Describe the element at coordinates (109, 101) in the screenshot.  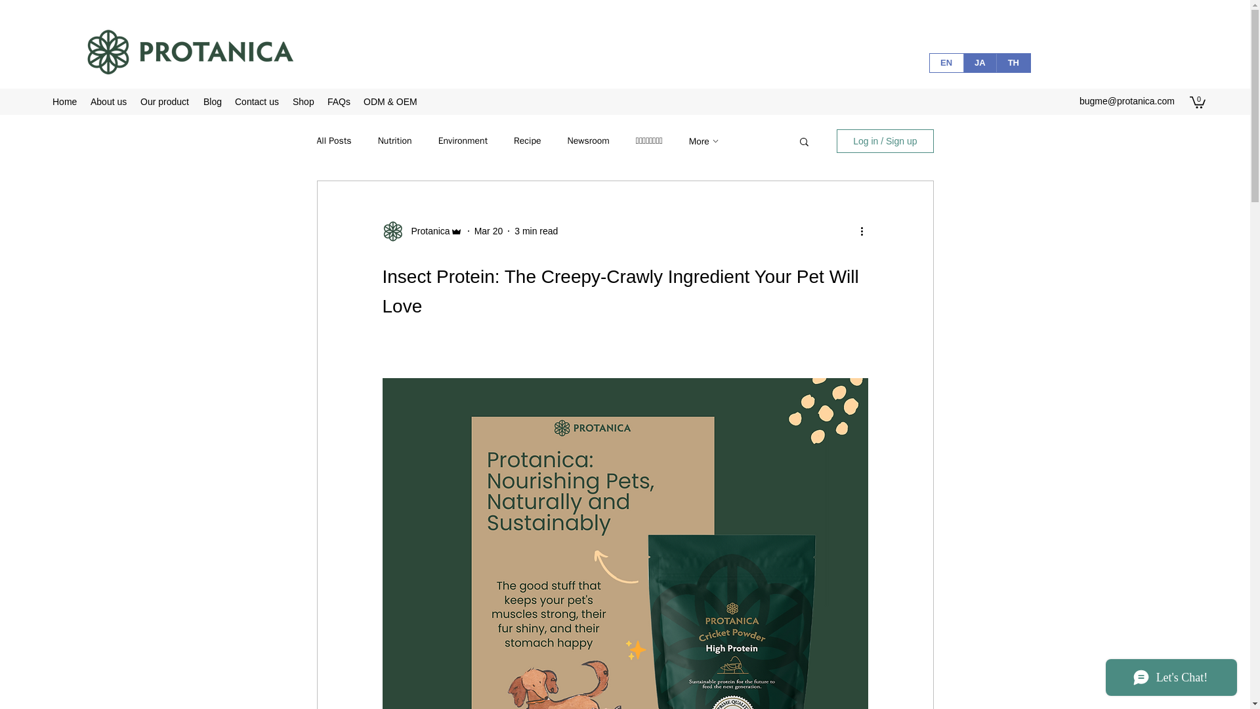
I see `About us` at that location.